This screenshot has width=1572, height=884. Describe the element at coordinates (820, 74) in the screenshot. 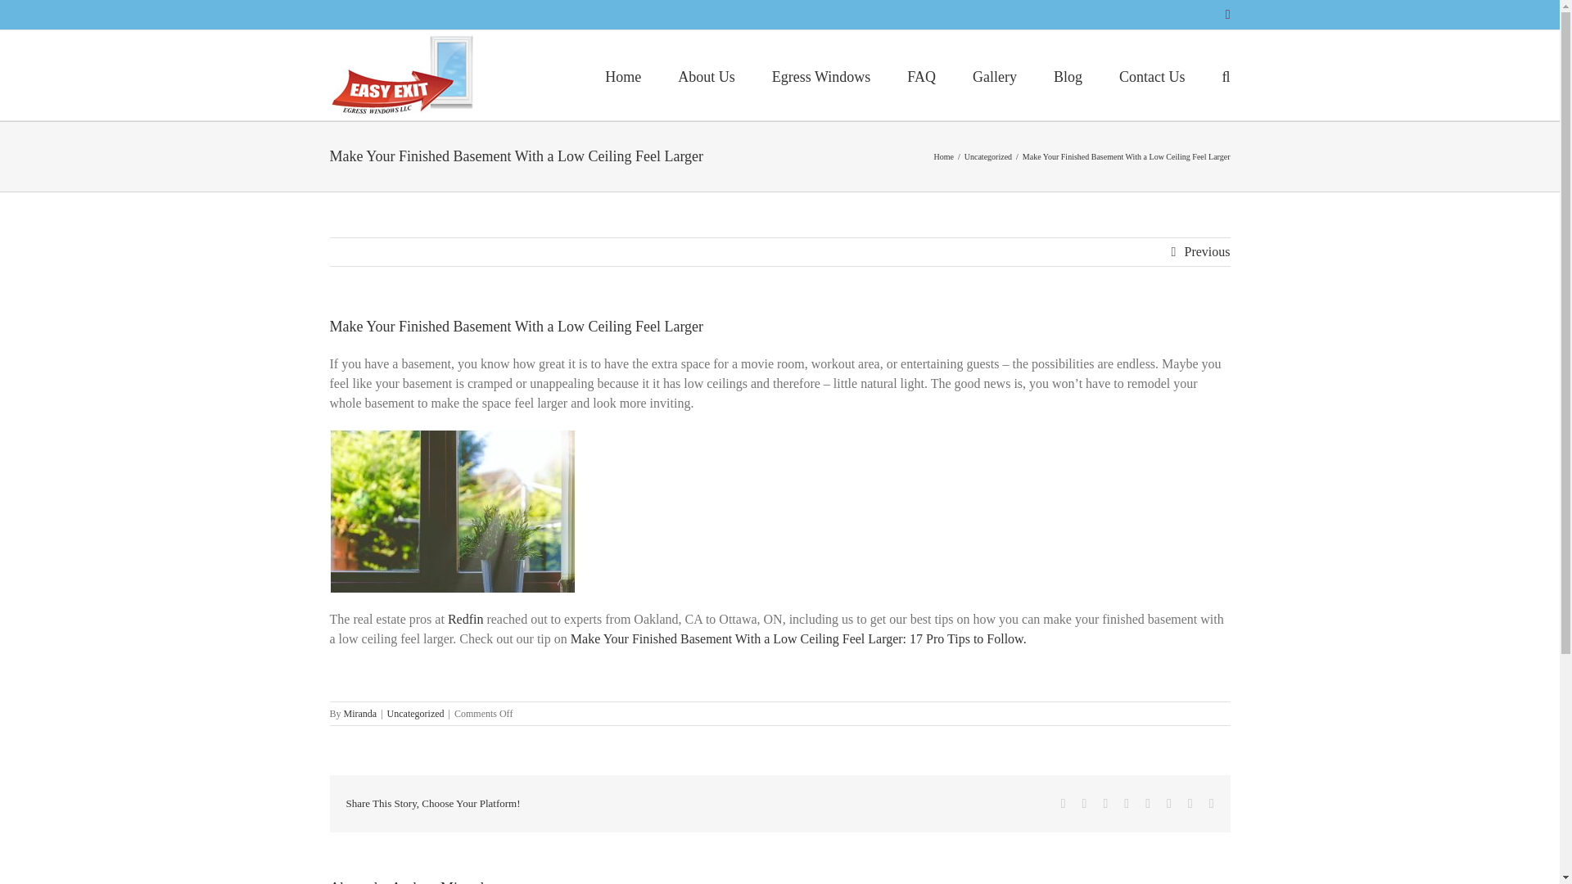

I see `Egress Windows` at that location.